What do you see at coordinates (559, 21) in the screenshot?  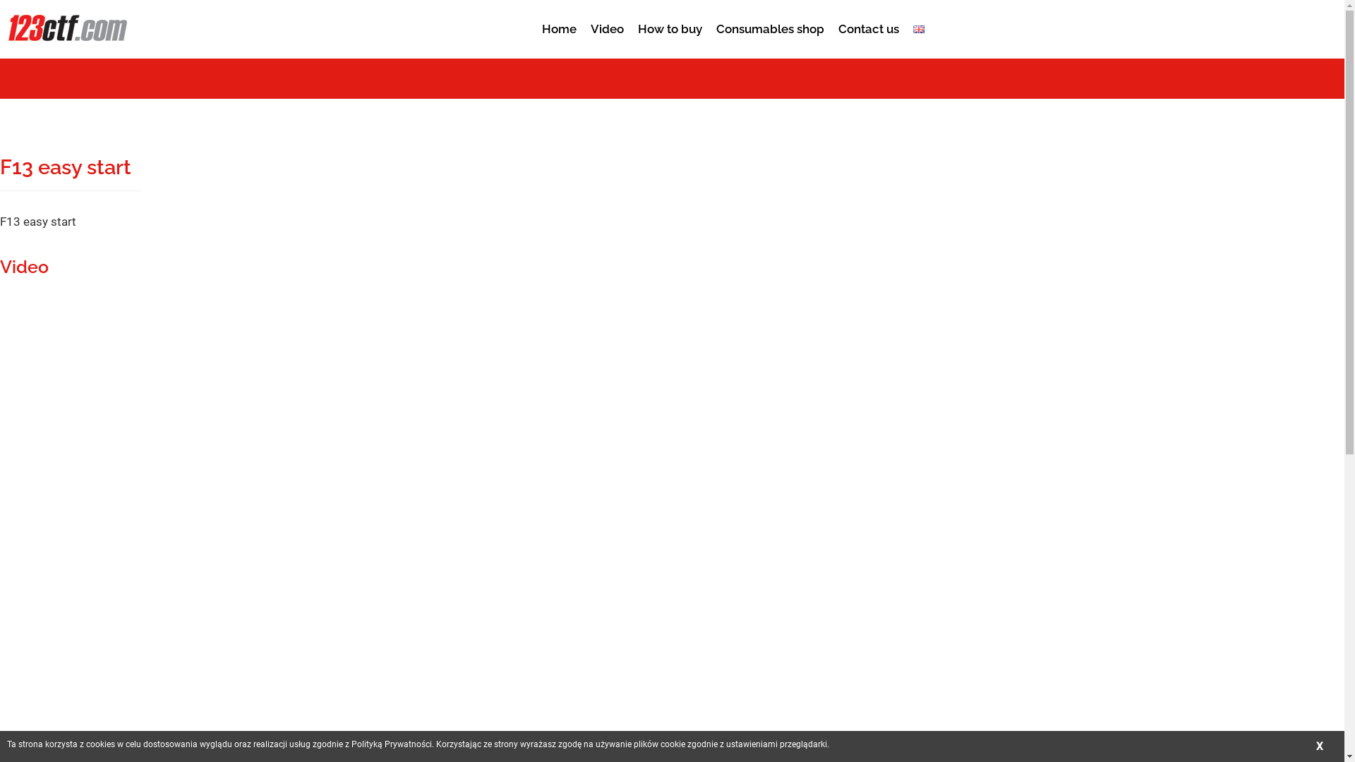 I see `Home` at bounding box center [559, 21].